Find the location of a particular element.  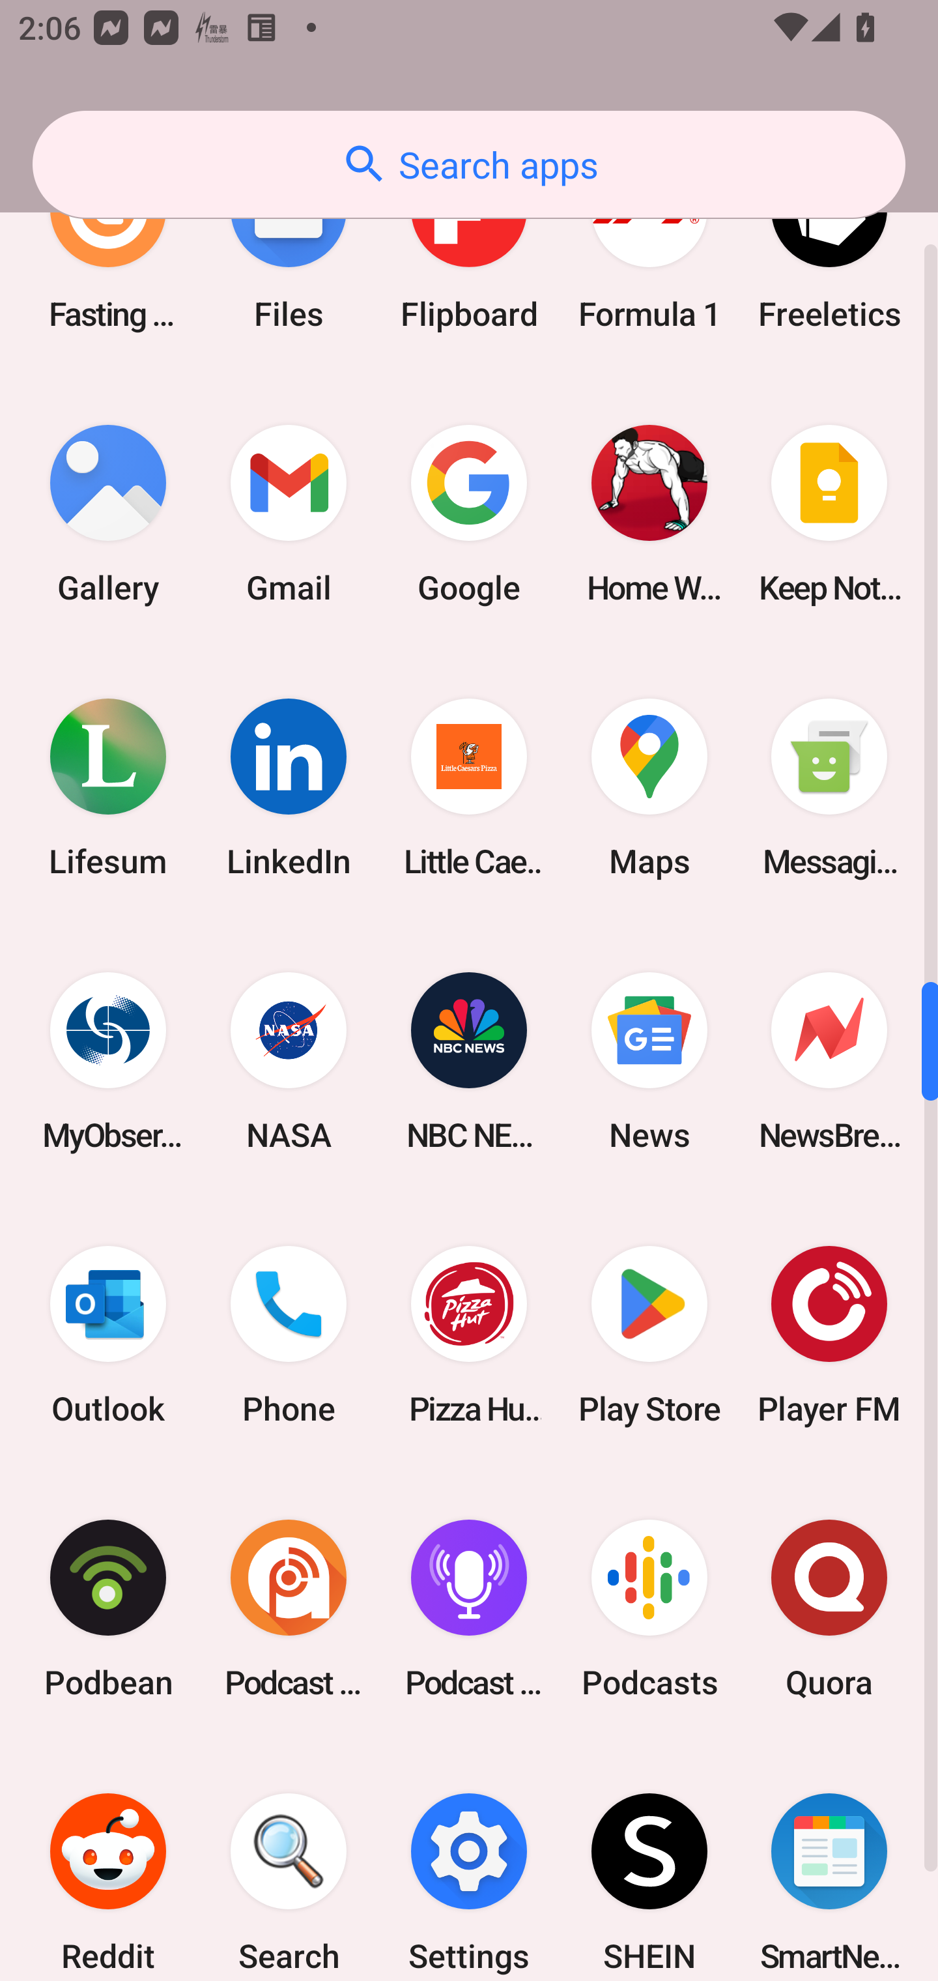

Maps is located at coordinates (649, 788).